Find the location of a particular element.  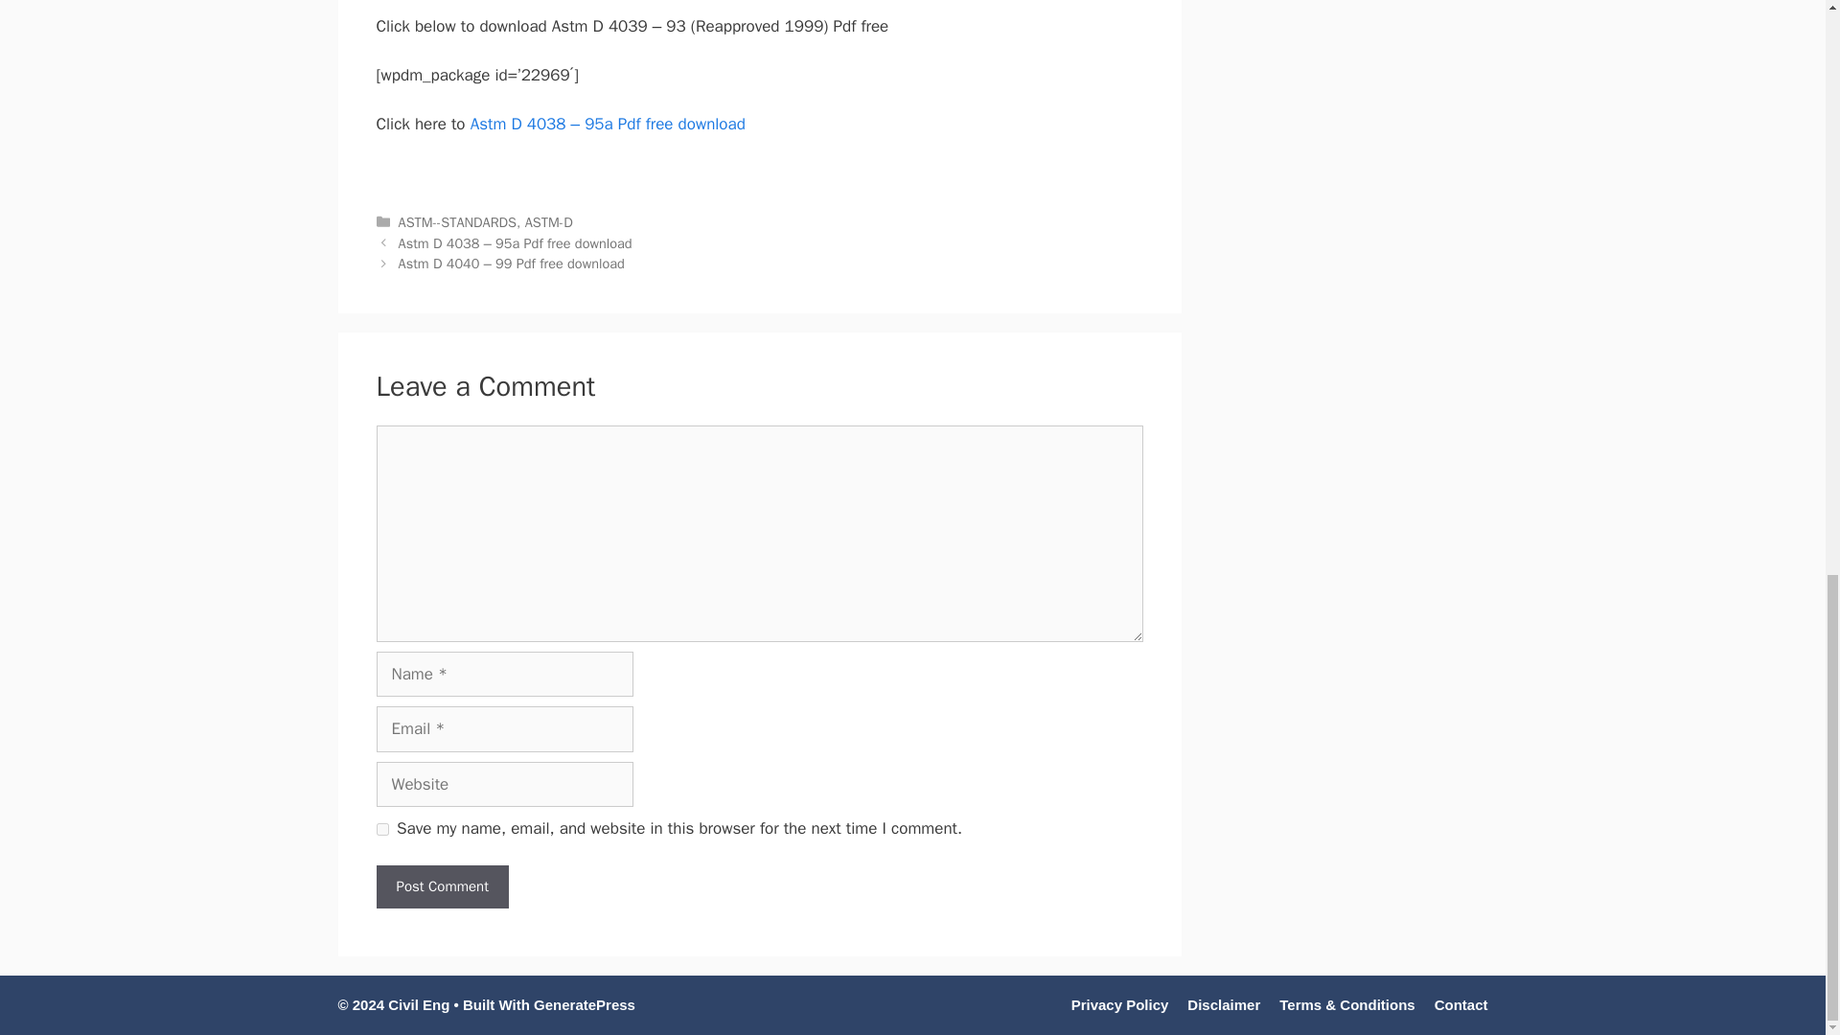

yes is located at coordinates (381, 828).